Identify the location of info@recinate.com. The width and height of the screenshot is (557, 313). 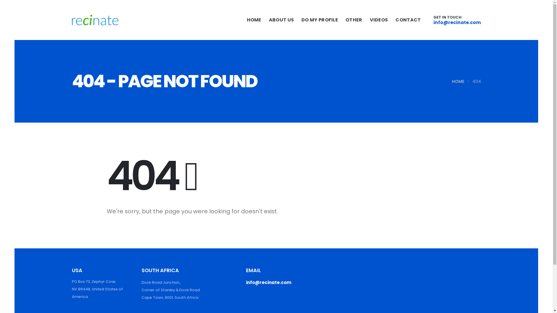
(269, 282).